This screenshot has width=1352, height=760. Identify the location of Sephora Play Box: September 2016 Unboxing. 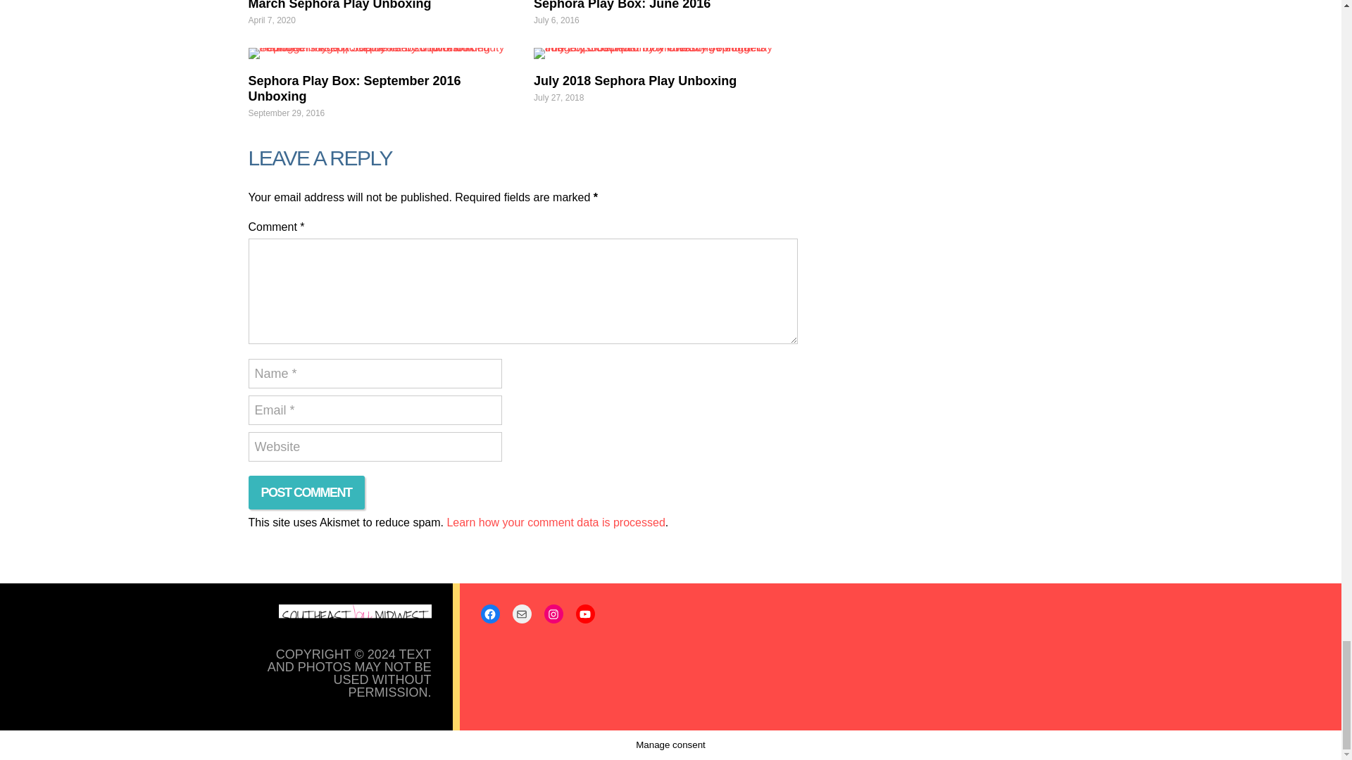
(379, 53).